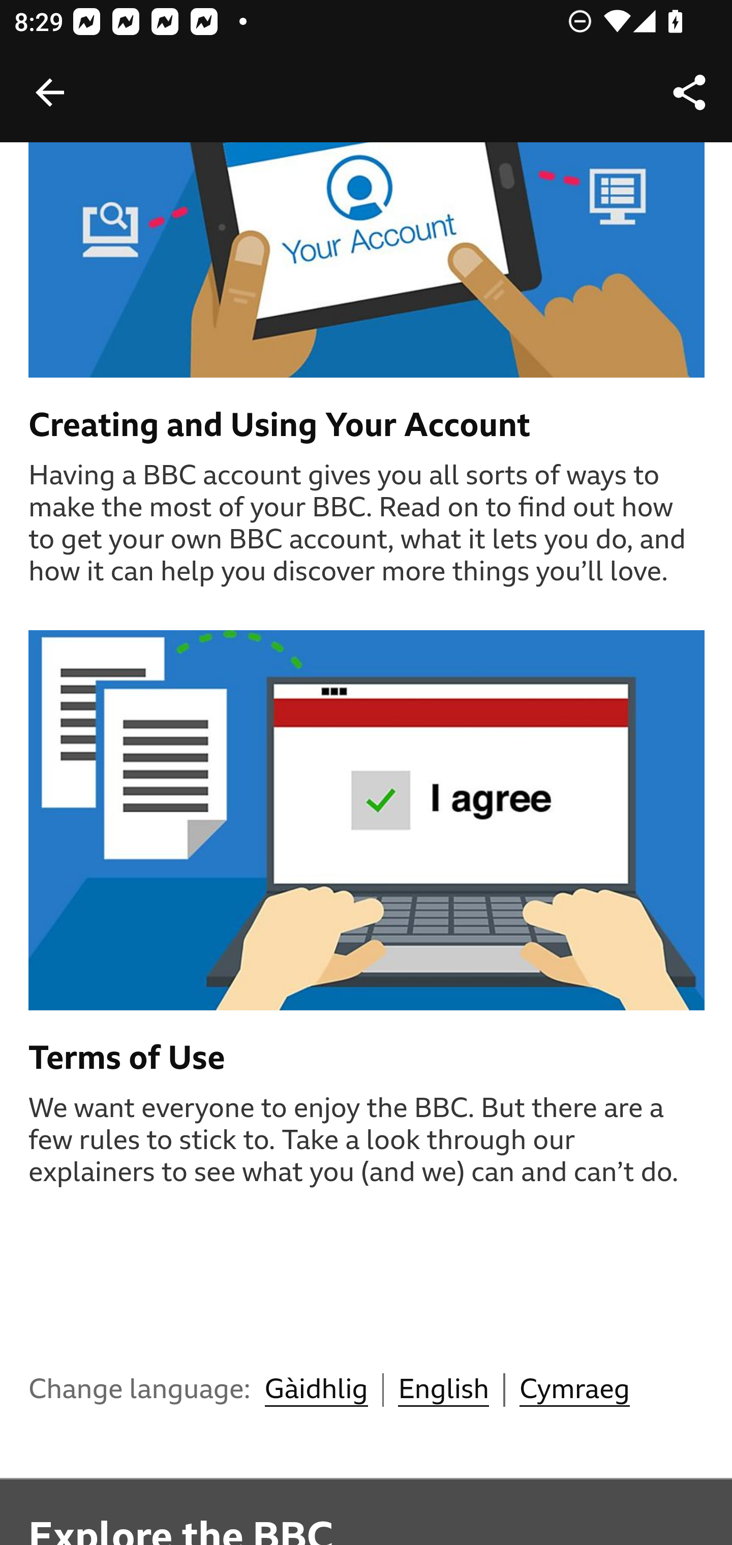 Image resolution: width=732 pixels, height=1545 pixels. Describe the element at coordinates (574, 1391) in the screenshot. I see `Cymraeg` at that location.